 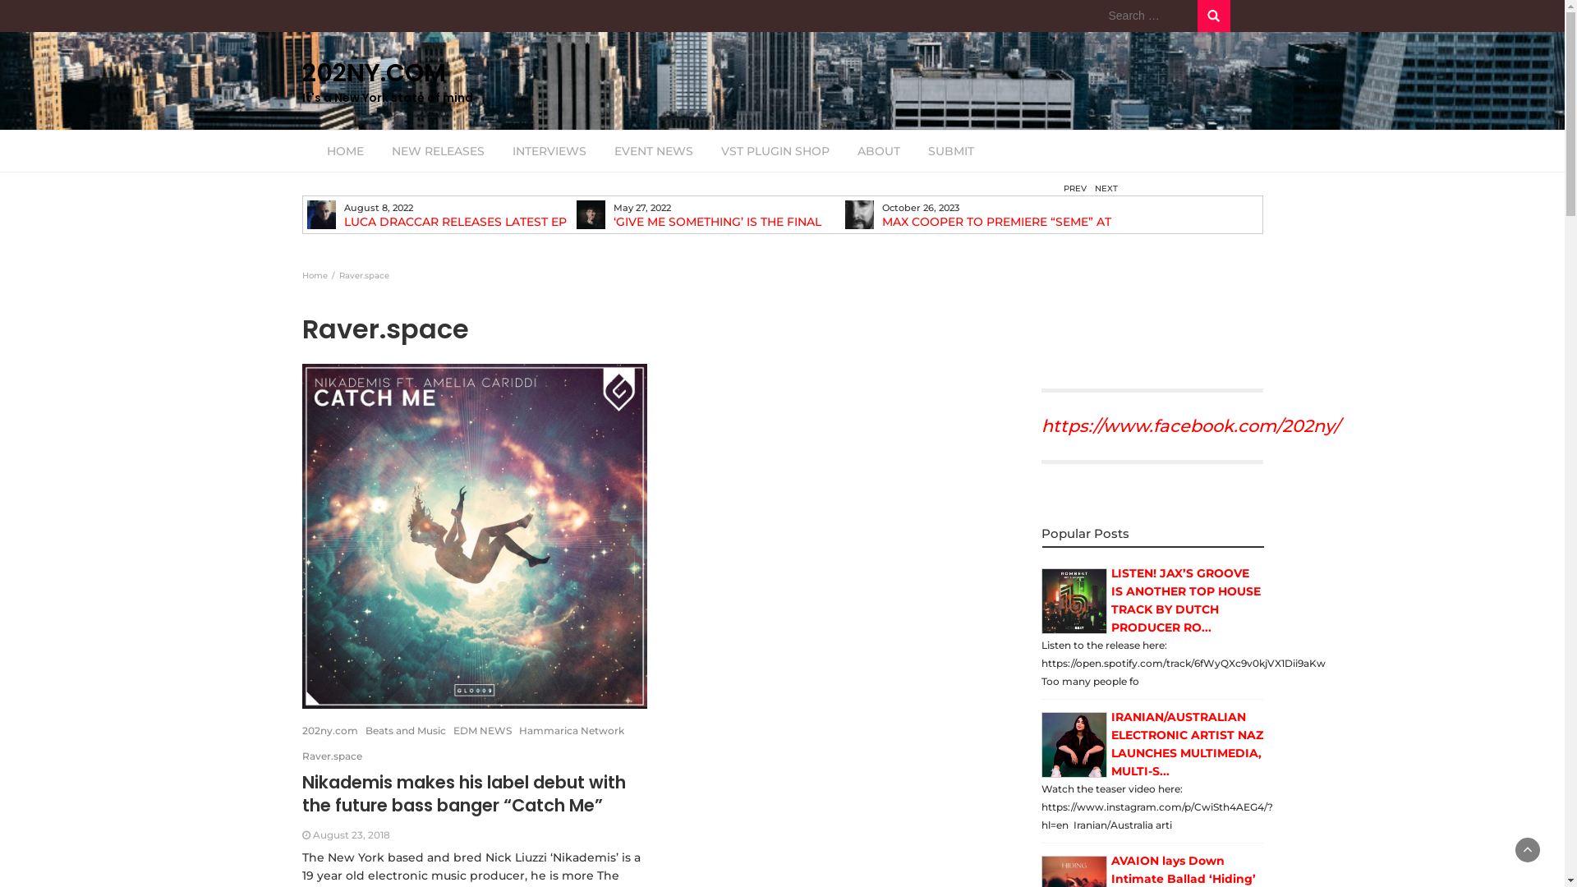 I want to click on Raver.space, so click(x=332, y=756).